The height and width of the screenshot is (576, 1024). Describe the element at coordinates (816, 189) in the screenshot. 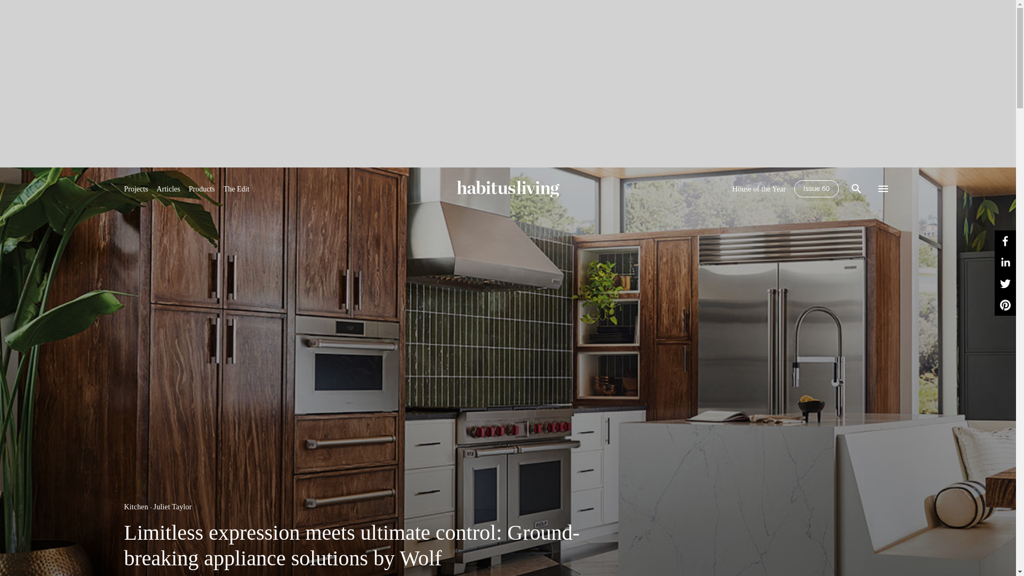

I see `Issue 60` at that location.